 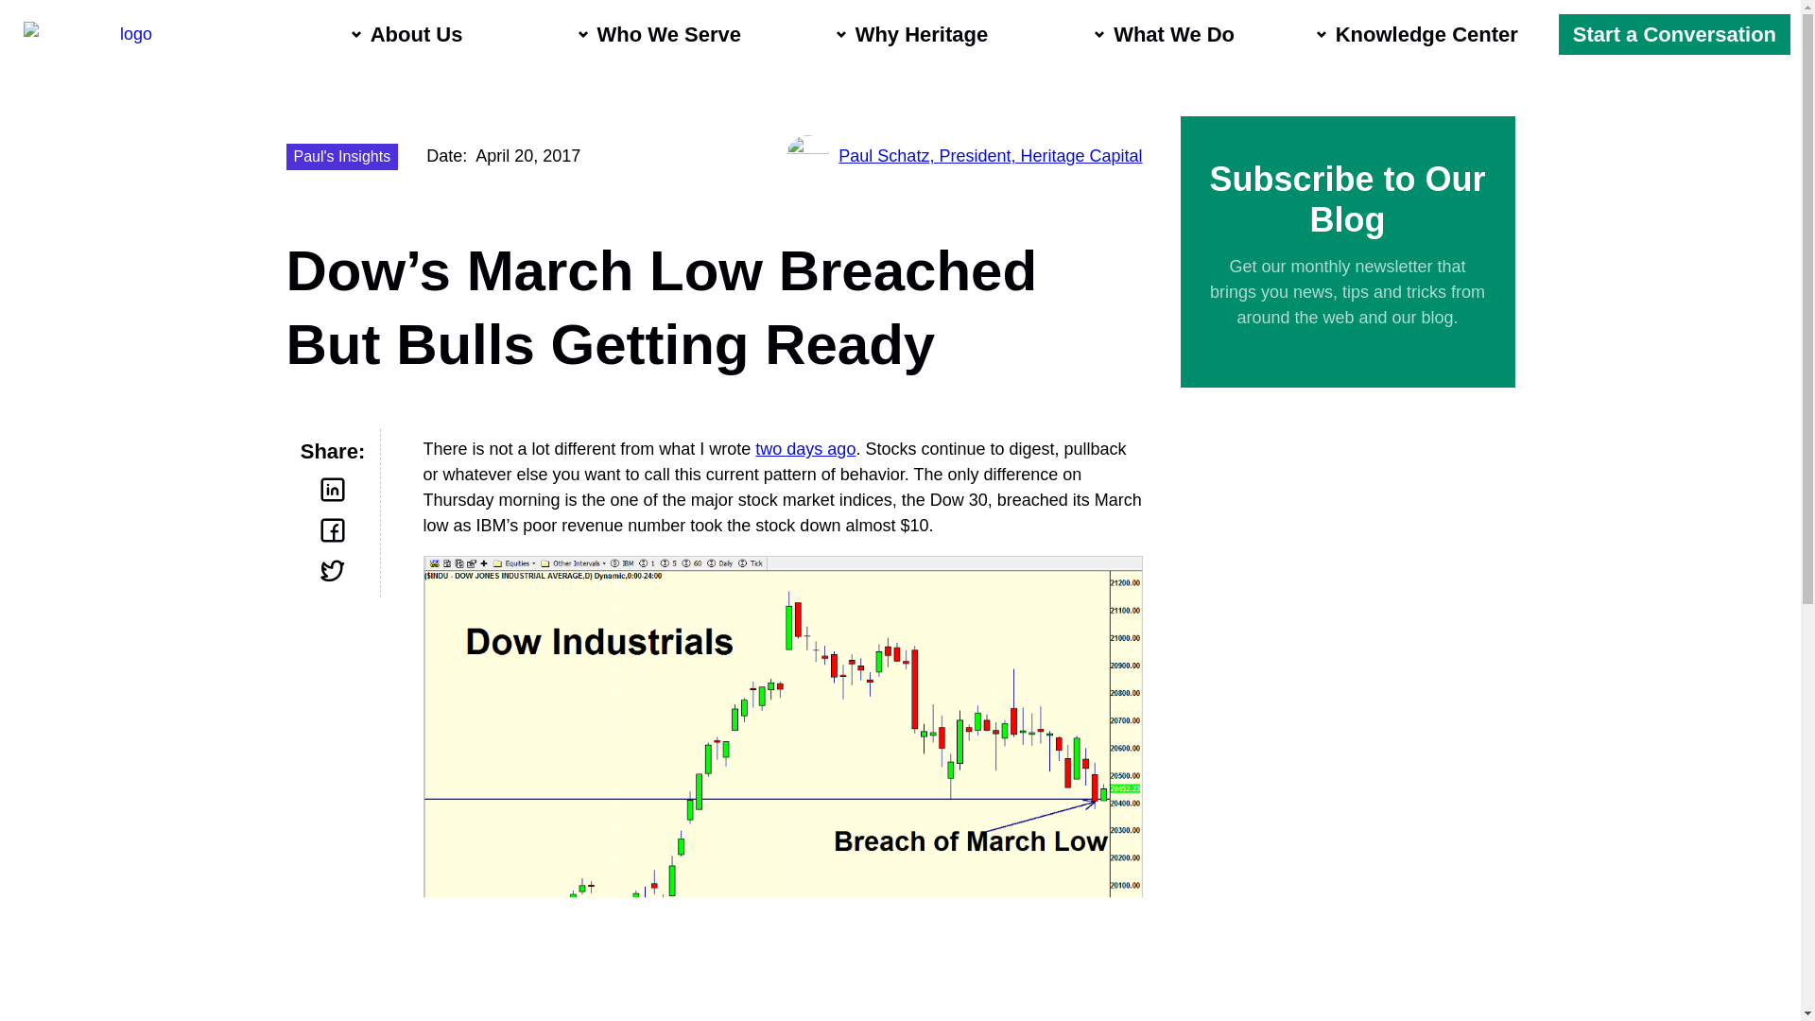 What do you see at coordinates (665, 32) in the screenshot?
I see `Who We Serve` at bounding box center [665, 32].